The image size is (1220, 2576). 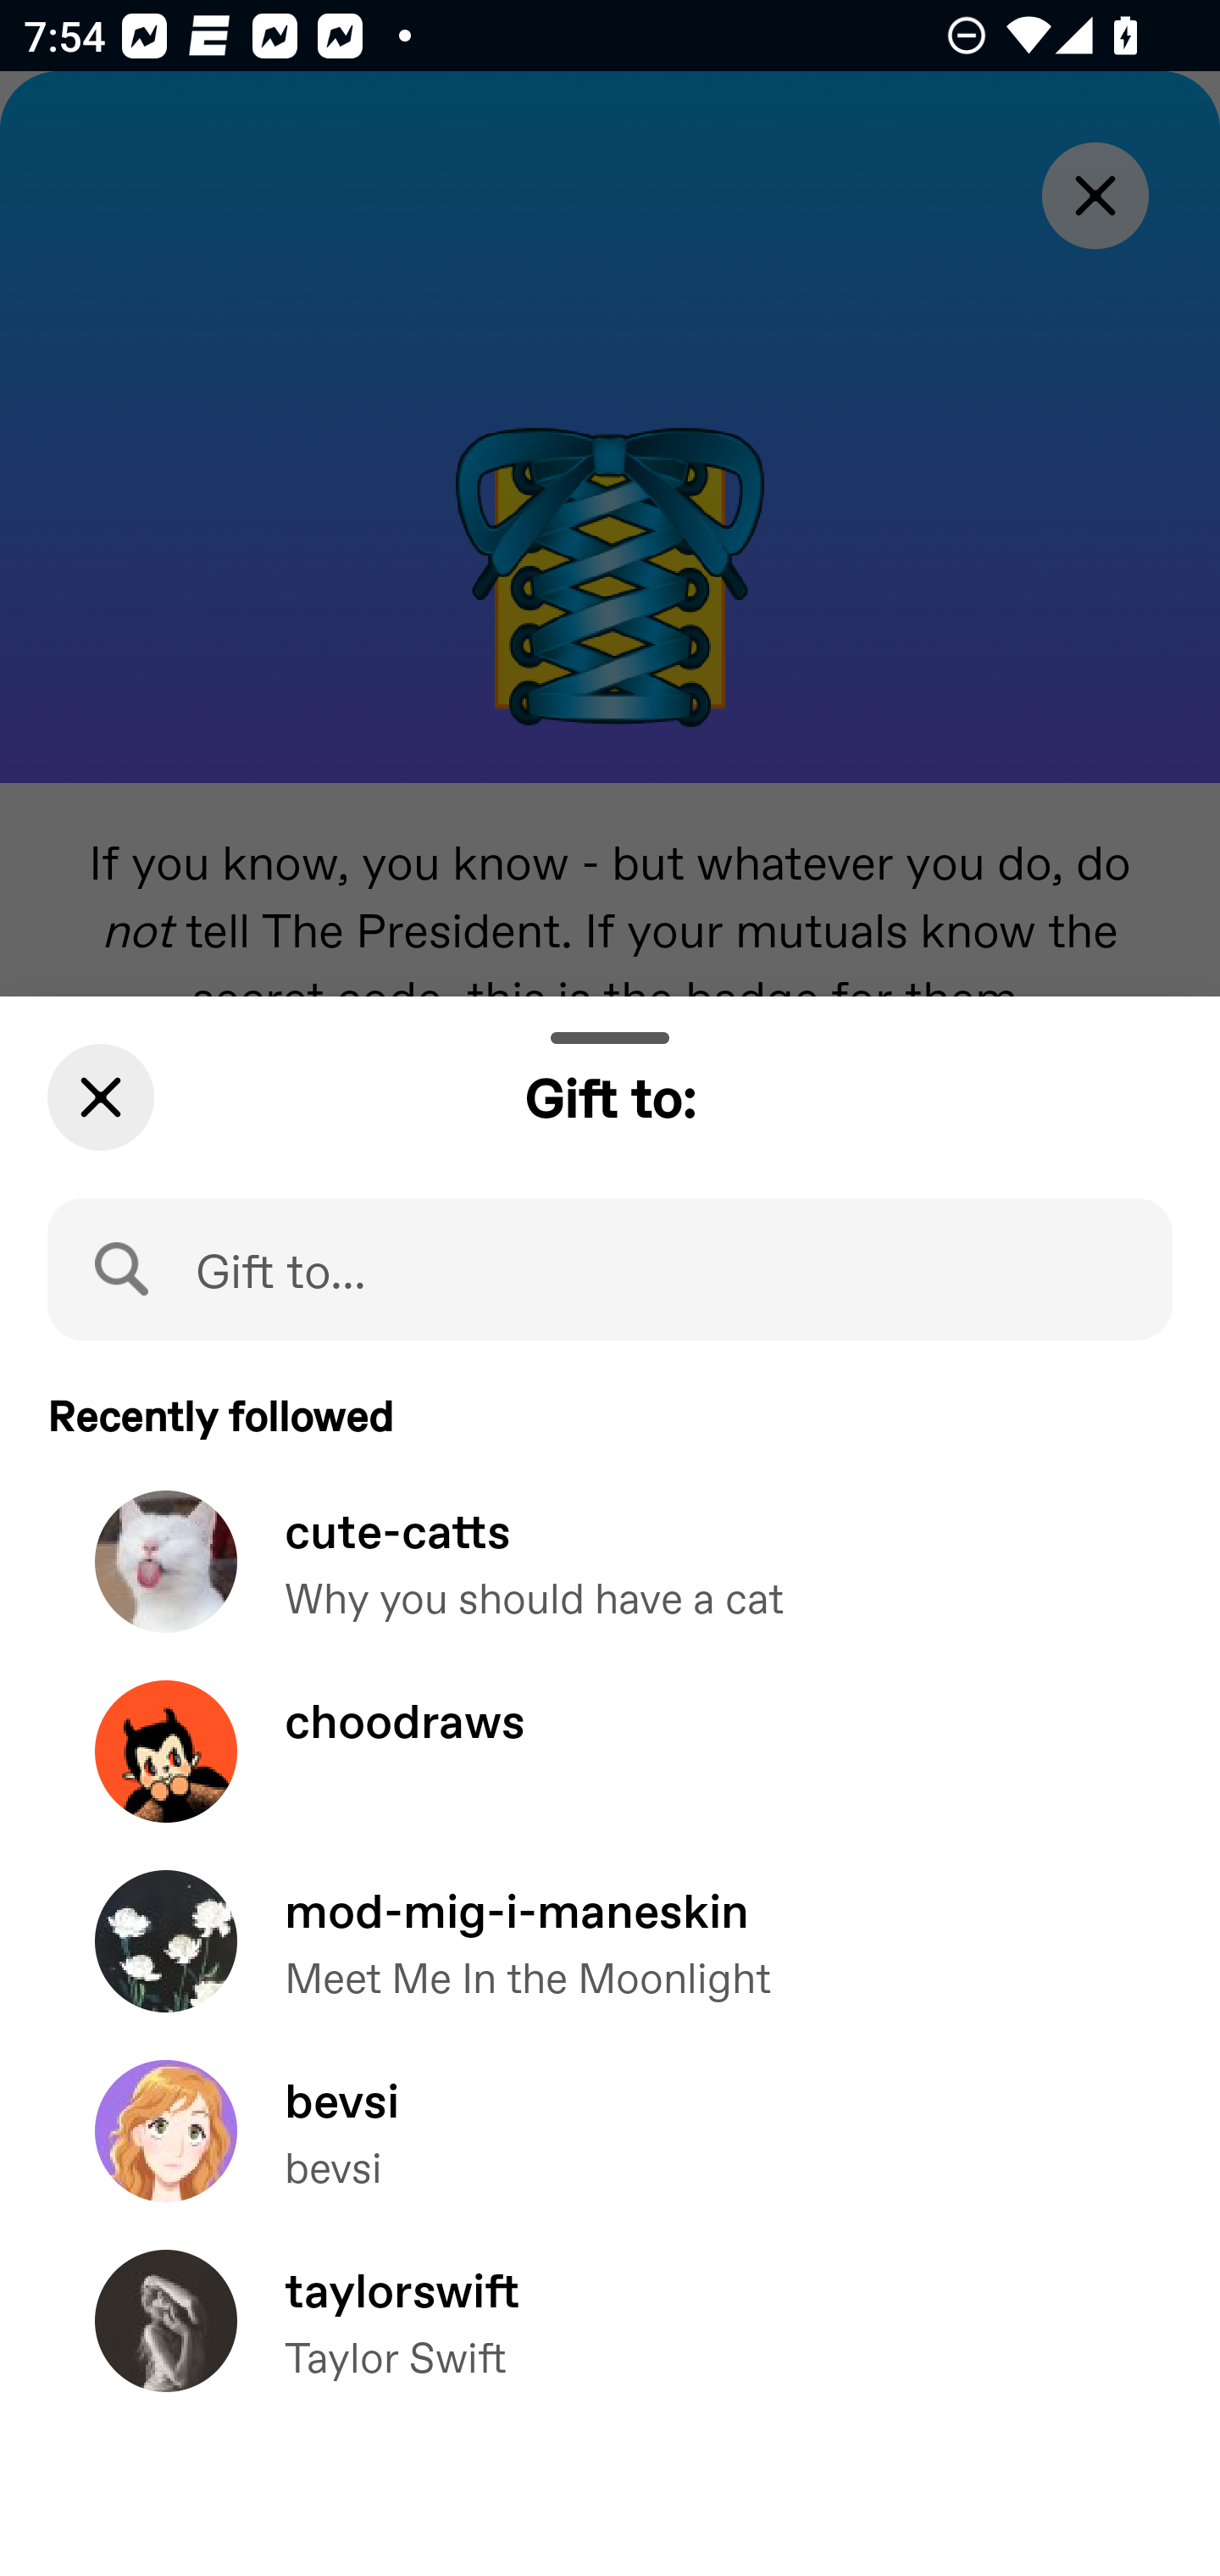 What do you see at coordinates (610, 1585) in the screenshot?
I see `cute-catts Why you should have a cat` at bounding box center [610, 1585].